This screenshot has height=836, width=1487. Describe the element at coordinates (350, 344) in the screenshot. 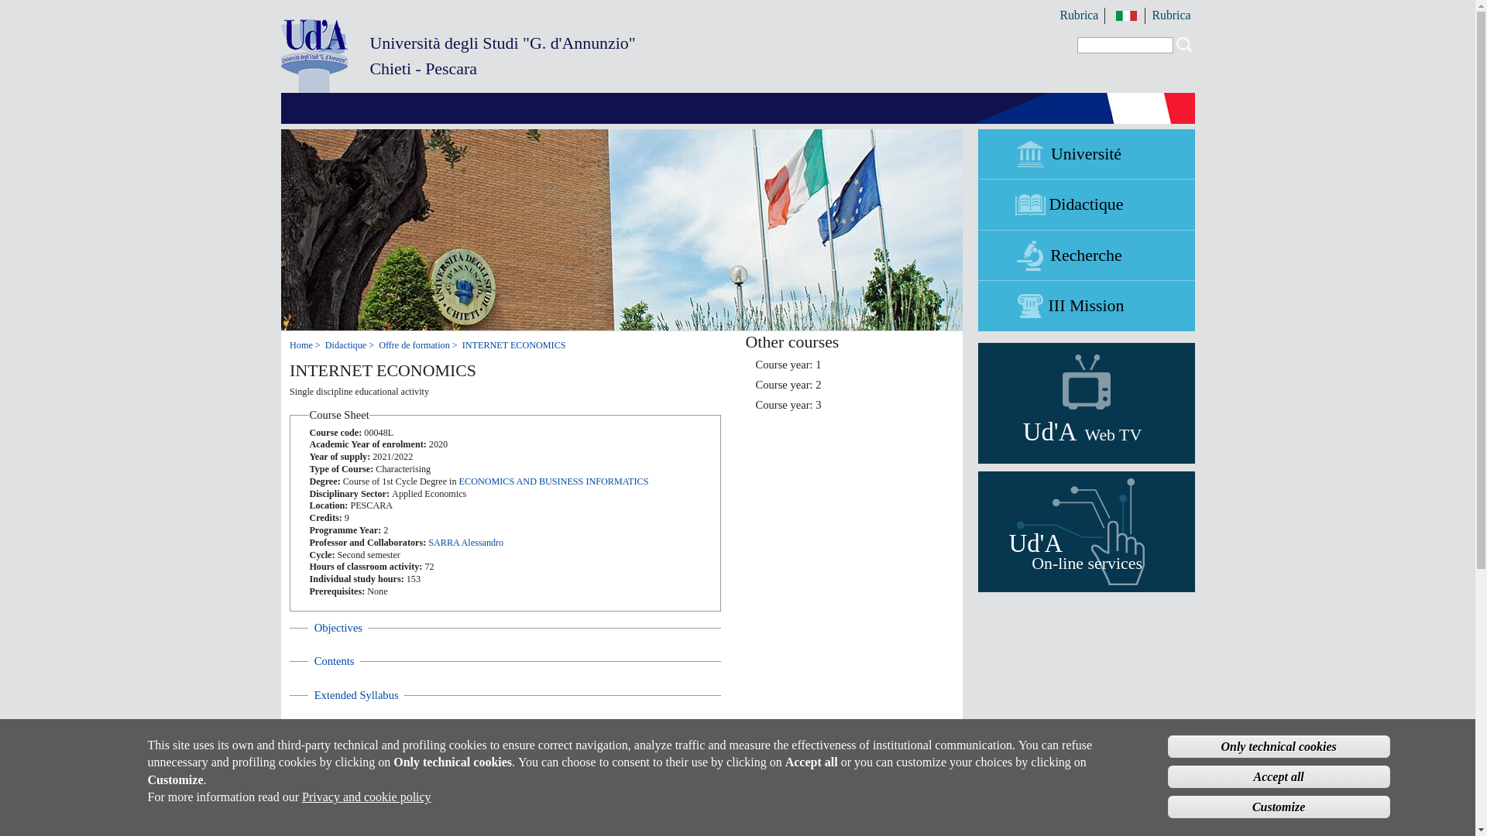

I see `Rubrica` at that location.